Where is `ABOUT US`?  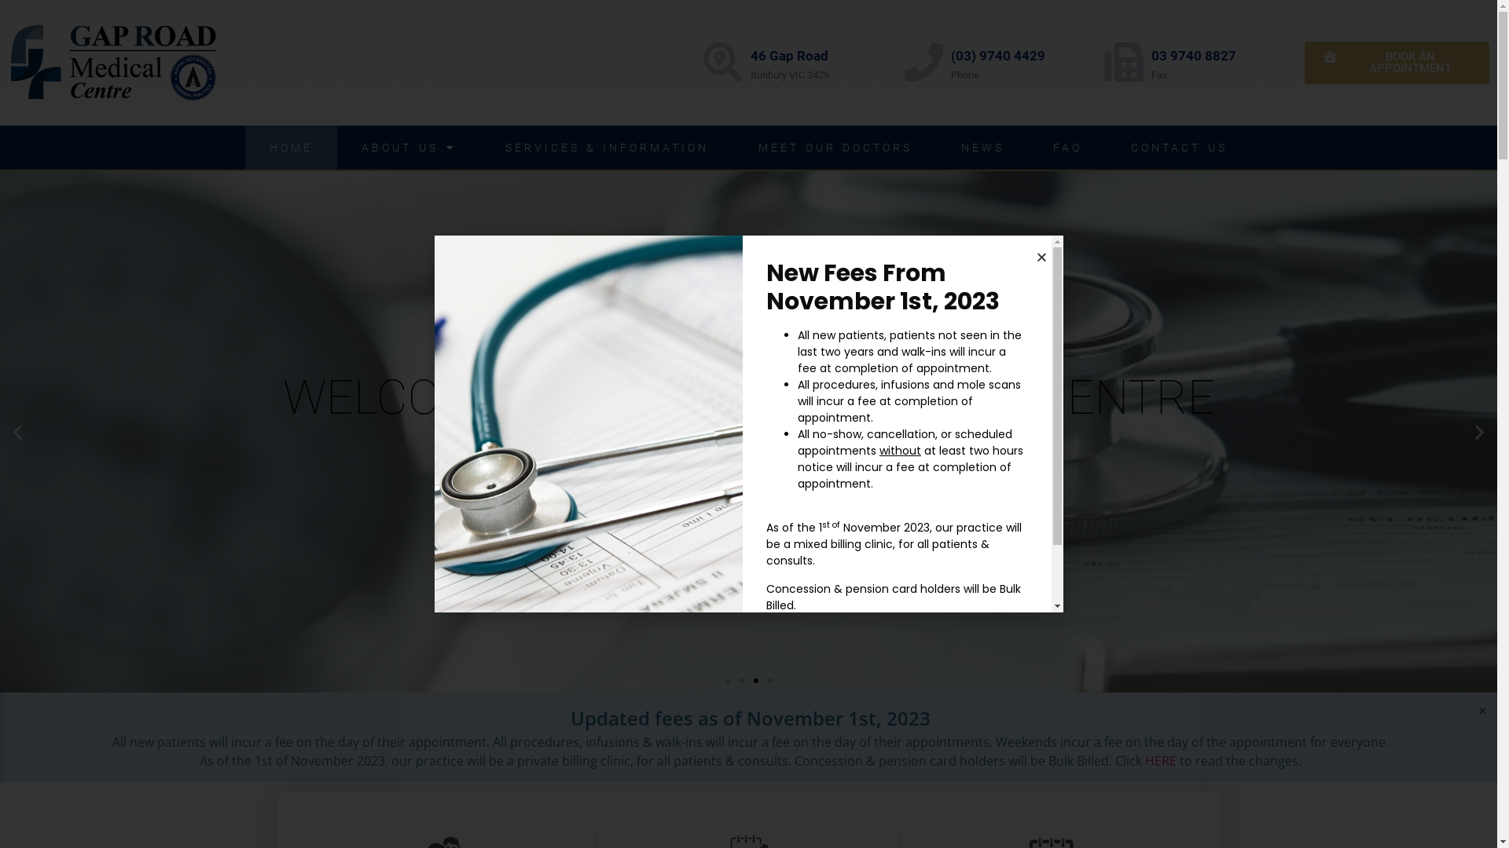
ABOUT US is located at coordinates (409, 148).